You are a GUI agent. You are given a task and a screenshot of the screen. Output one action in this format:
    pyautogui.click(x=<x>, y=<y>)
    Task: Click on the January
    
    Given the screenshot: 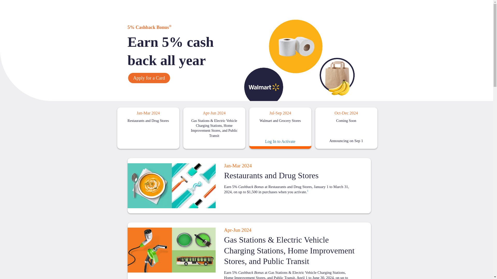 What is the action you would take?
    pyautogui.click(x=139, y=113)
    